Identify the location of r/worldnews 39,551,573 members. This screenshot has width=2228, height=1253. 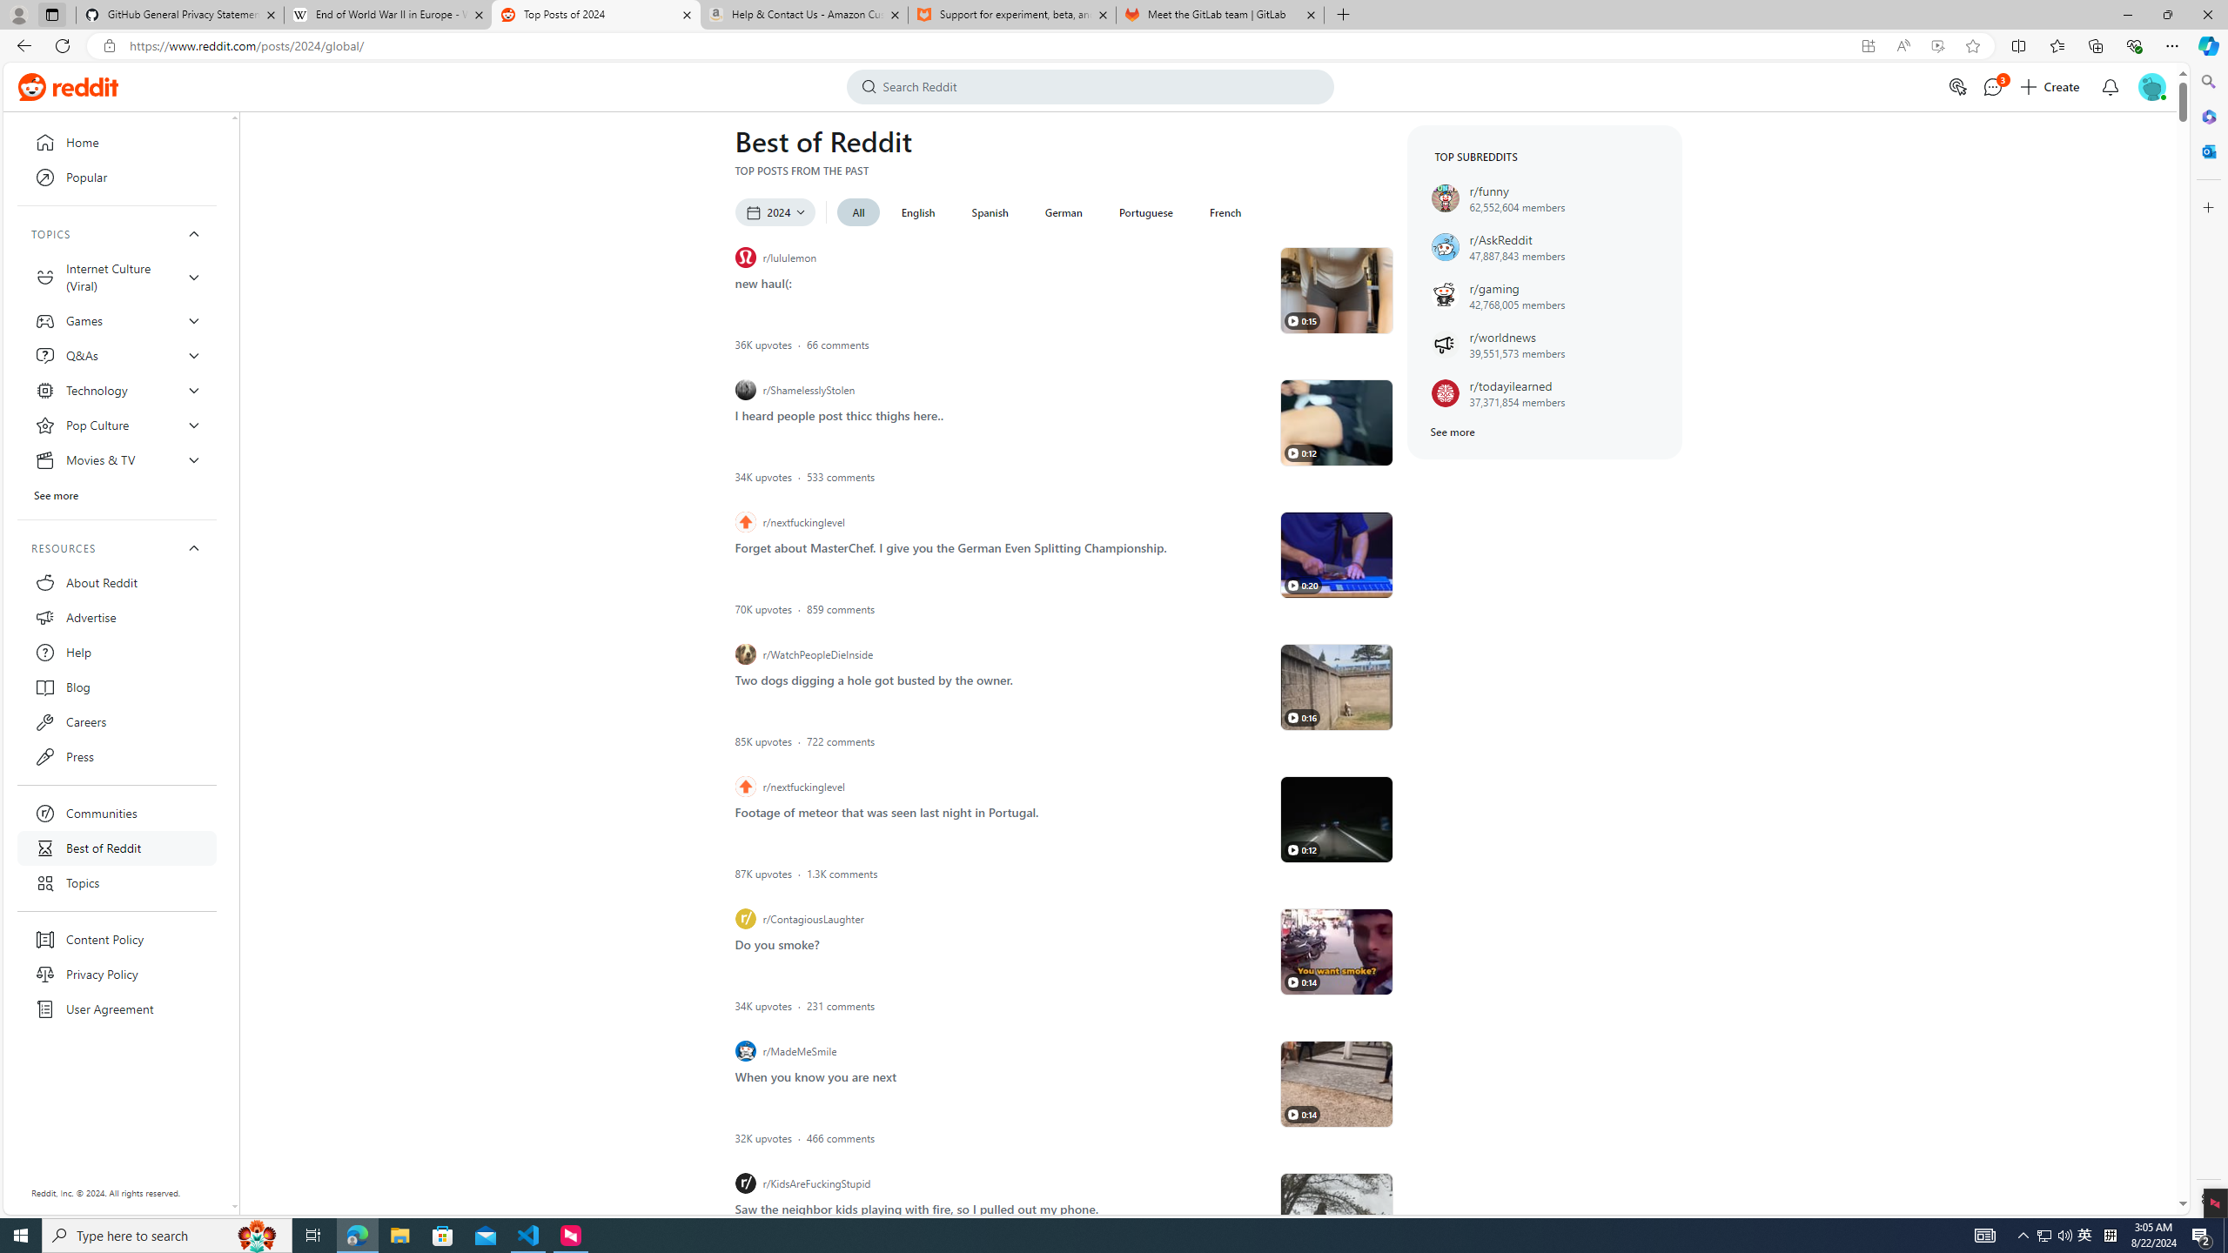
(1545, 345).